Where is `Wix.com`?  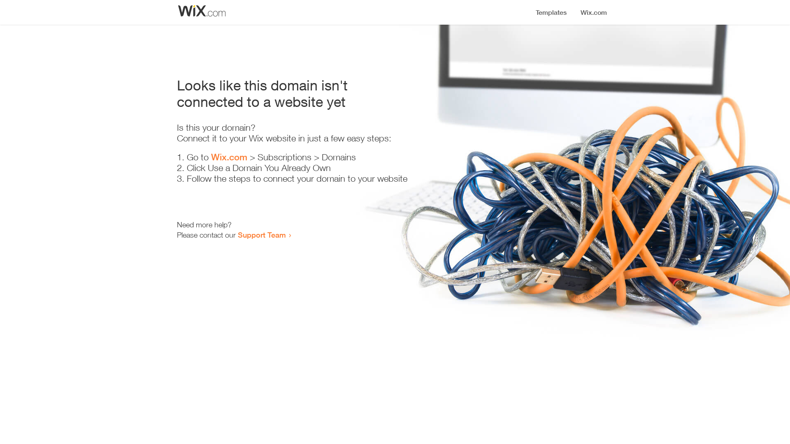 Wix.com is located at coordinates (229, 157).